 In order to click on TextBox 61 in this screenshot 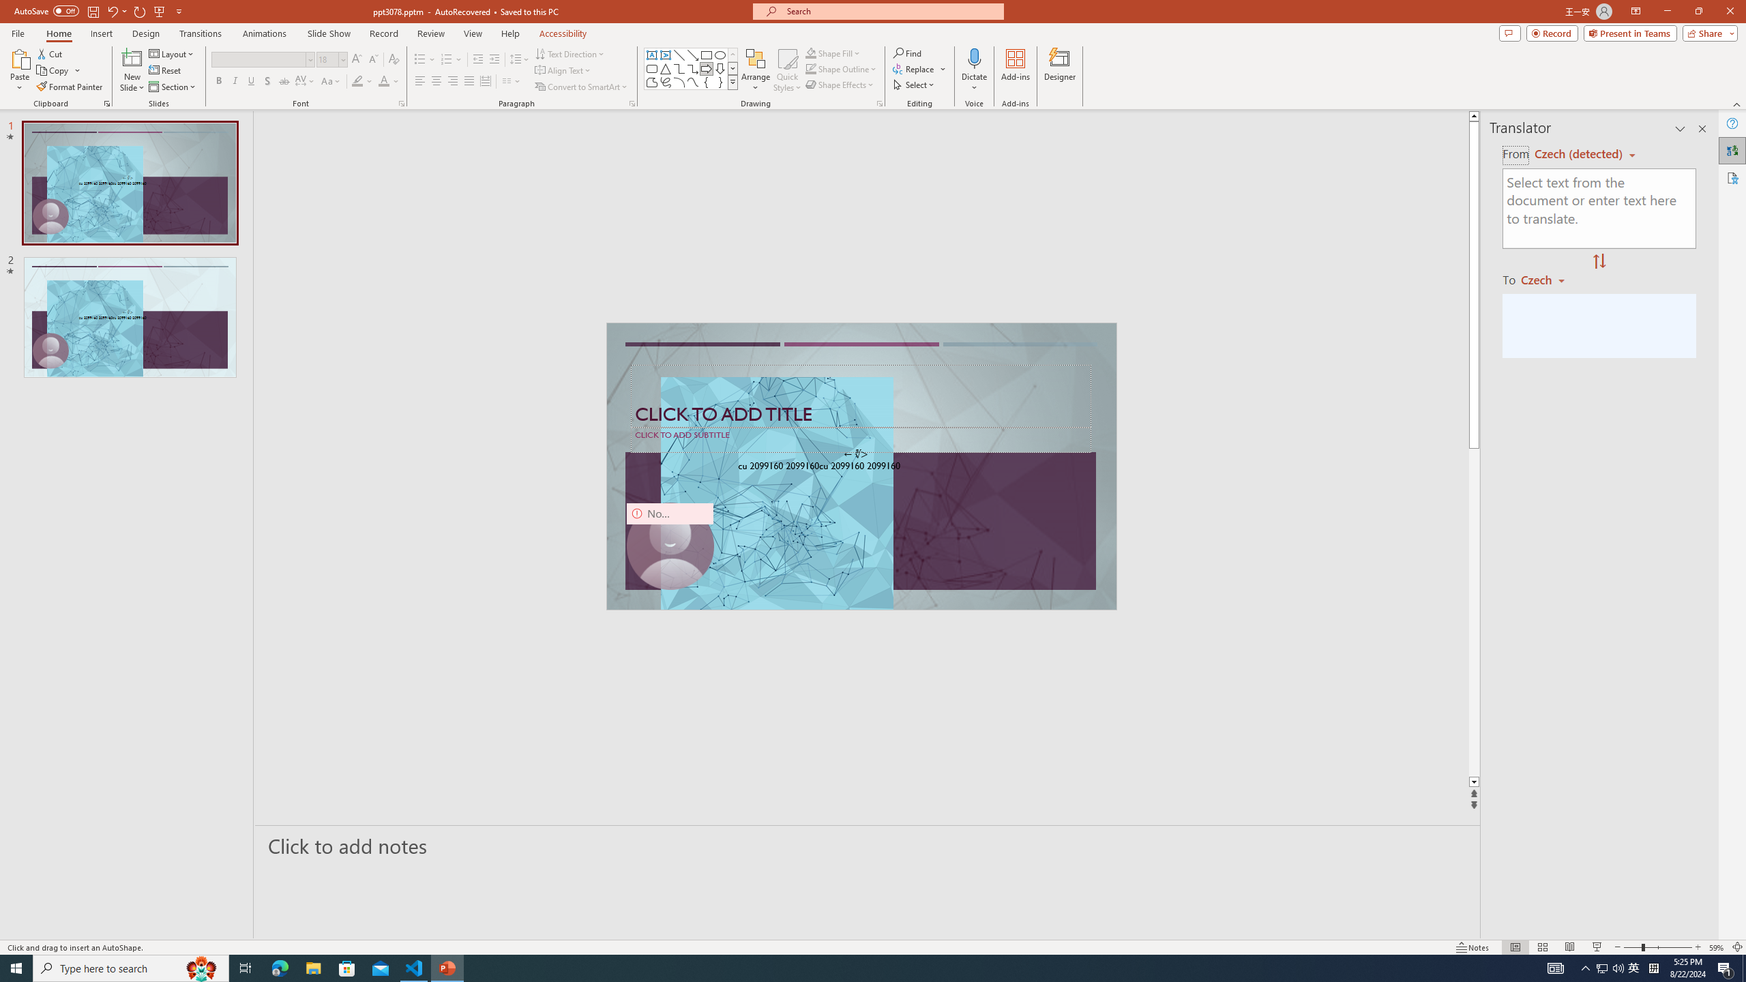, I will do `click(859, 467)`.